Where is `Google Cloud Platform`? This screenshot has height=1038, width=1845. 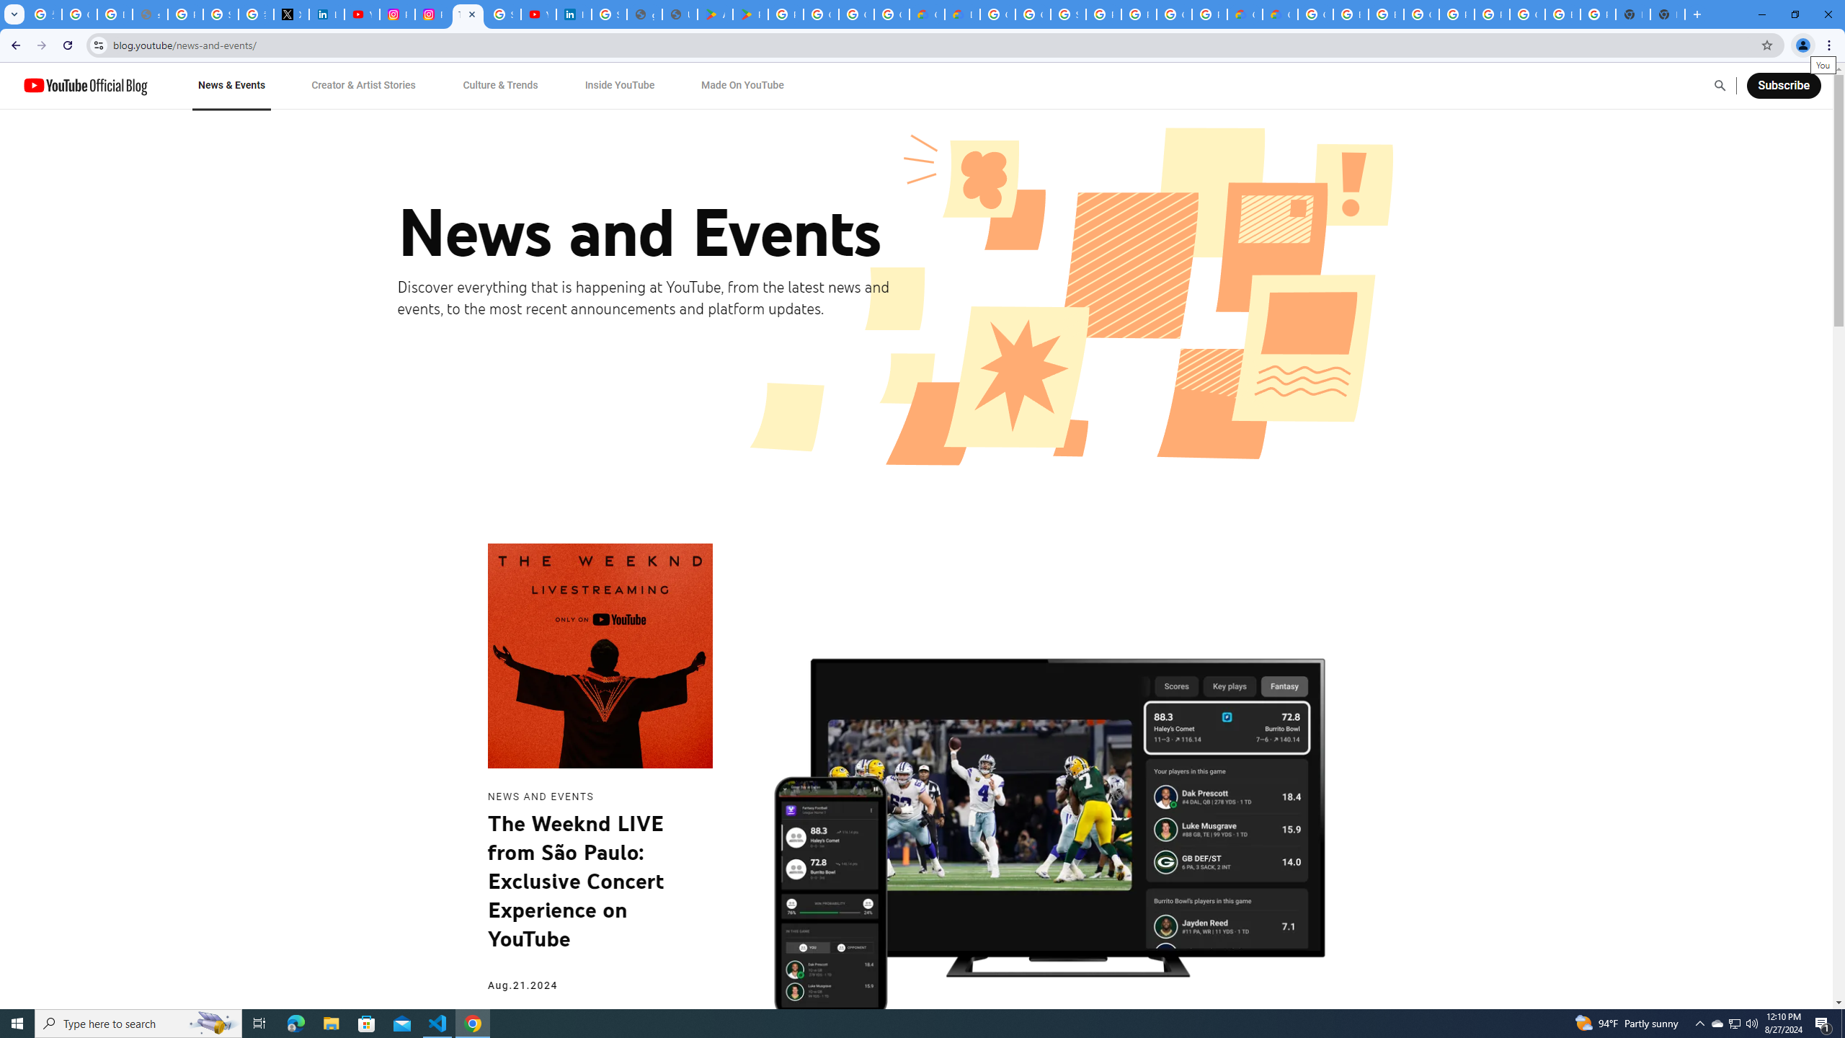 Google Cloud Platform is located at coordinates (1315, 14).